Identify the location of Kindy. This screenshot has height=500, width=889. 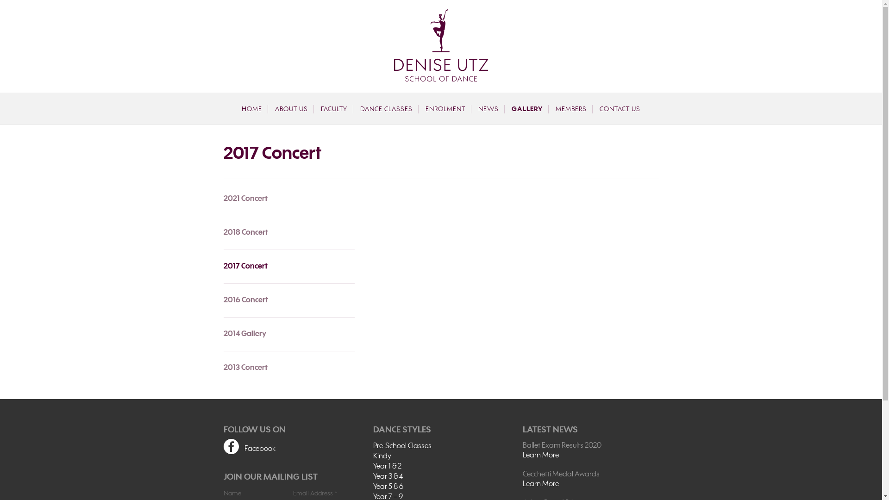
(441, 456).